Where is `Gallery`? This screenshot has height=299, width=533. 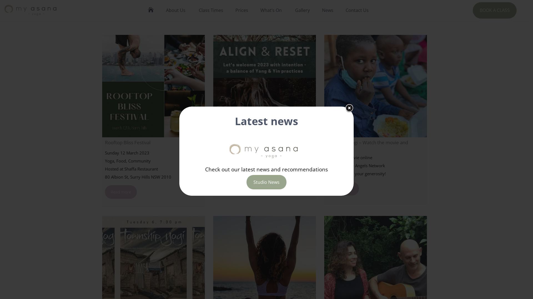 Gallery is located at coordinates (303, 10).